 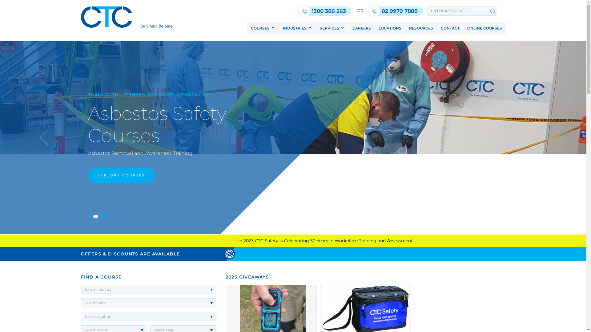 I want to click on 1300 386 263, so click(x=326, y=11).